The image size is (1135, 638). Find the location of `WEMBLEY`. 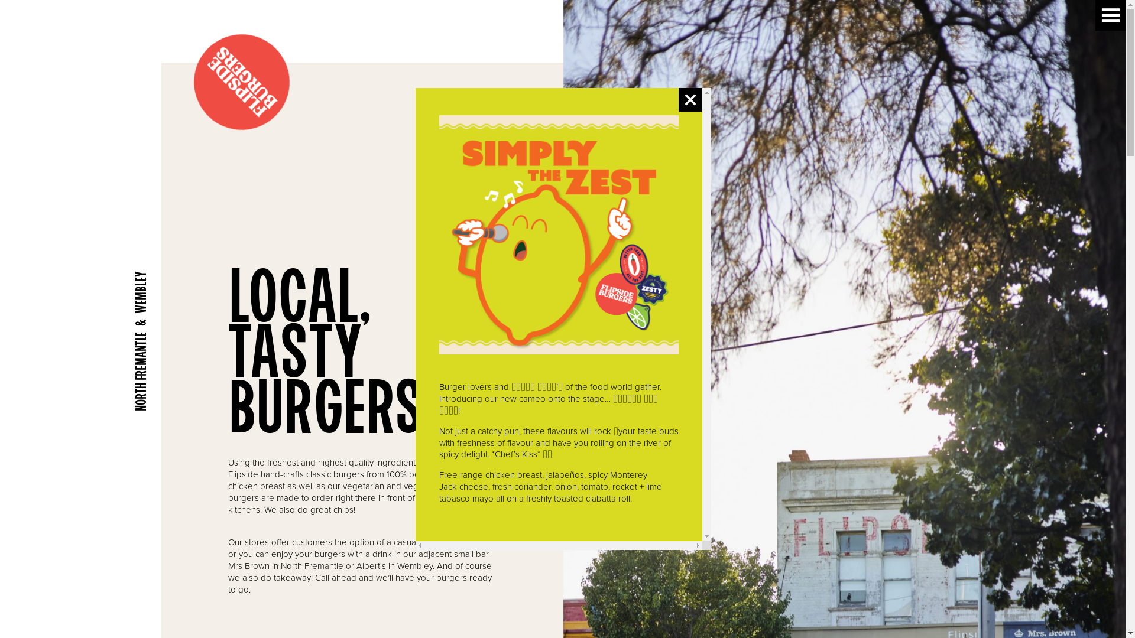

WEMBLEY is located at coordinates (80, 292).